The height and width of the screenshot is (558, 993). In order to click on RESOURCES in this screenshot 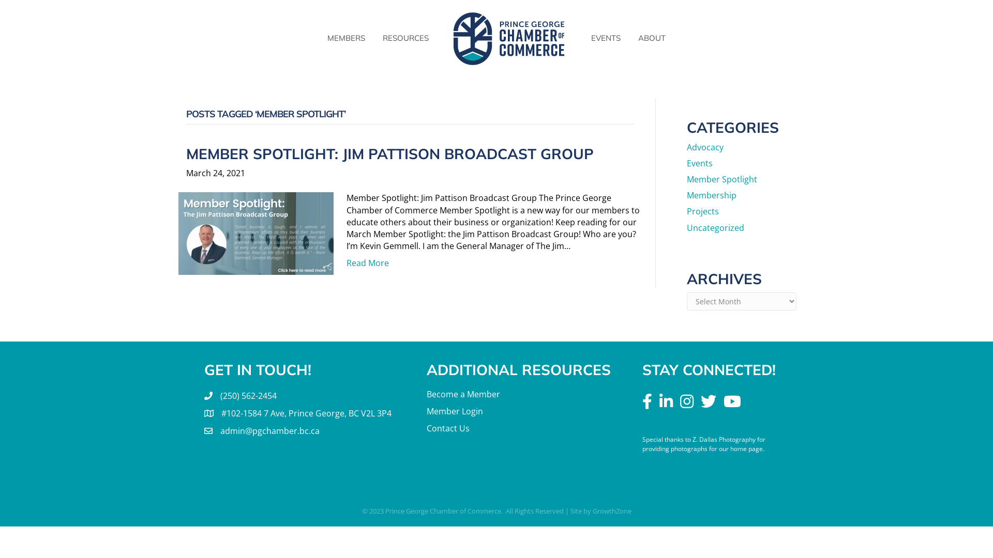, I will do `click(405, 38)`.